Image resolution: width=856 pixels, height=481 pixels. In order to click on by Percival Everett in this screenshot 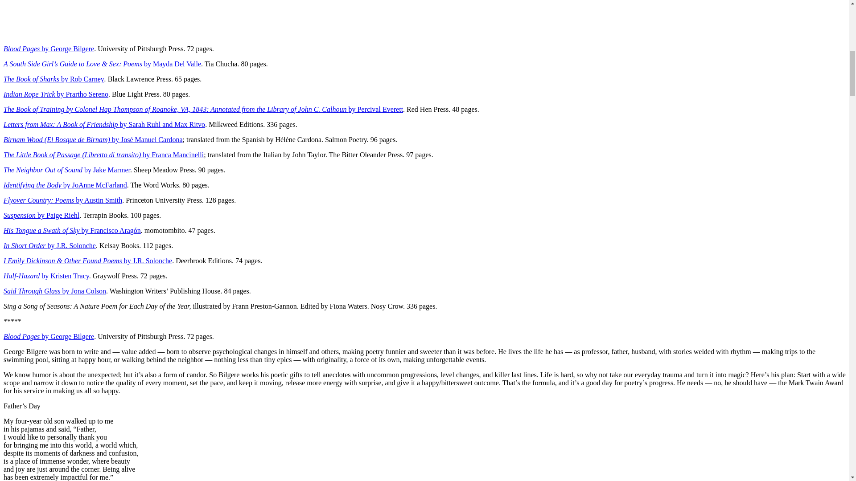, I will do `click(375, 109)`.